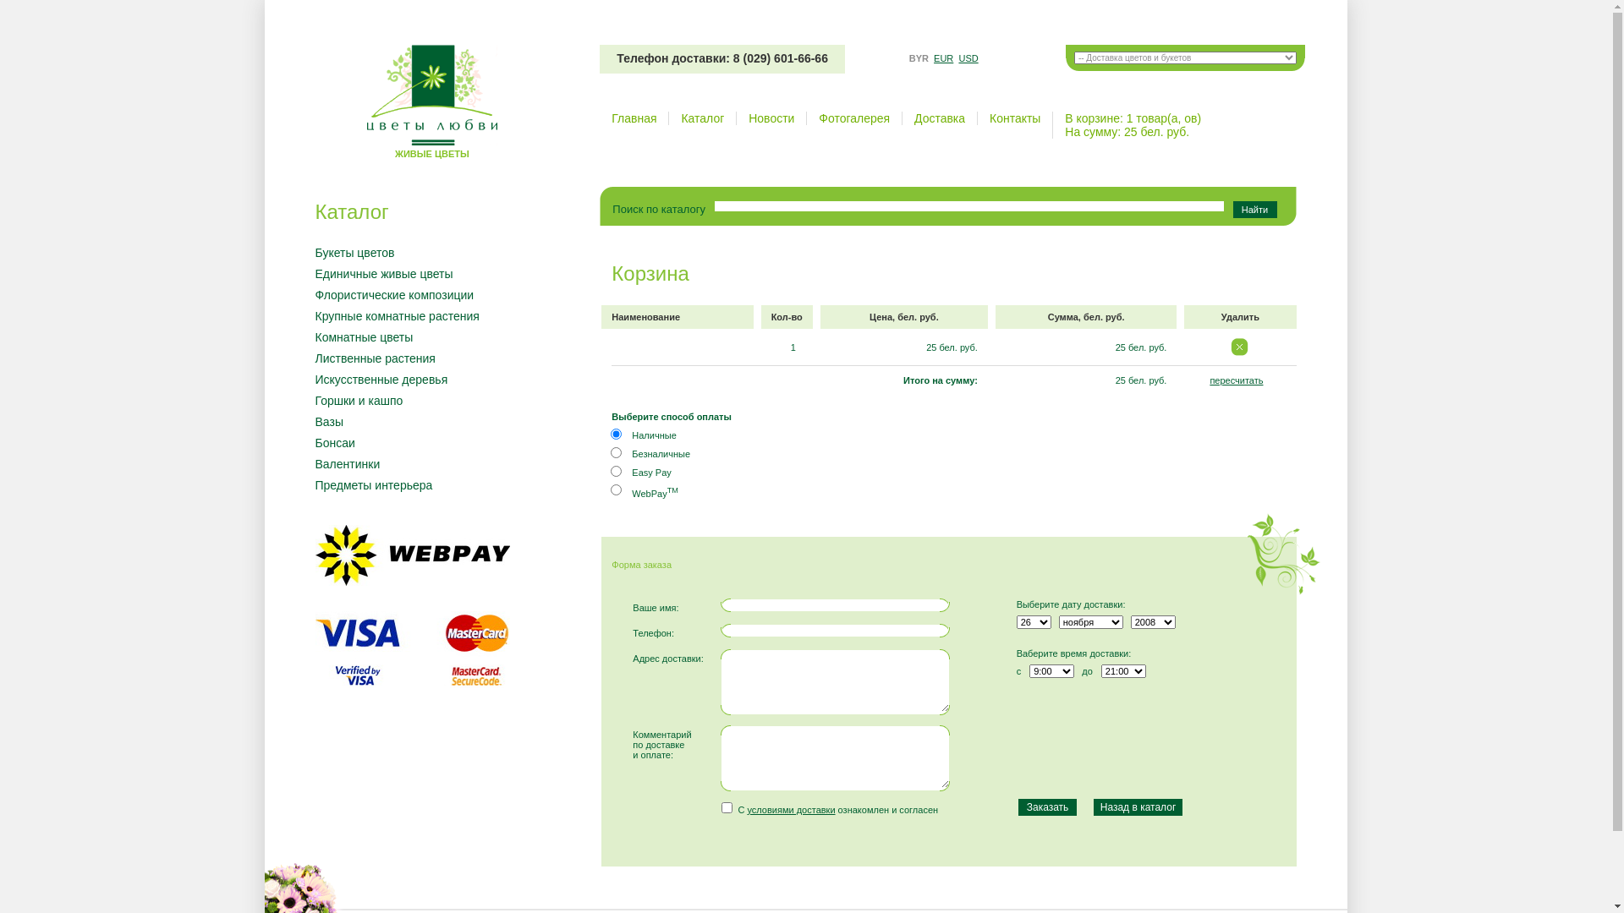 This screenshot has height=913, width=1624. I want to click on digit, so click(616, 453).